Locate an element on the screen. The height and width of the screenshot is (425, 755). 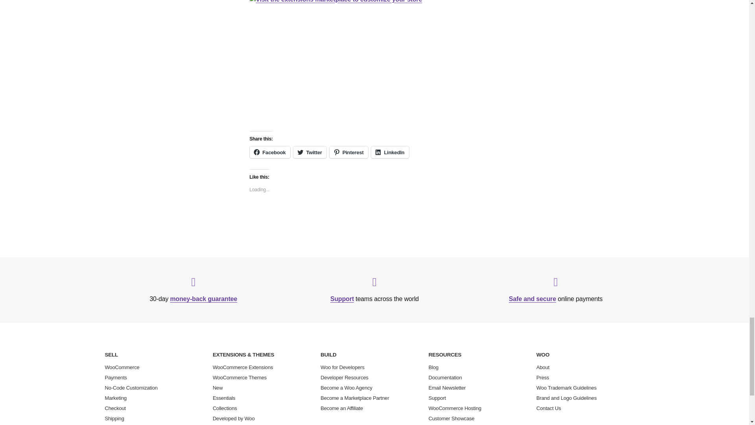
WooCommerce Extensions is located at coordinates (243, 367).